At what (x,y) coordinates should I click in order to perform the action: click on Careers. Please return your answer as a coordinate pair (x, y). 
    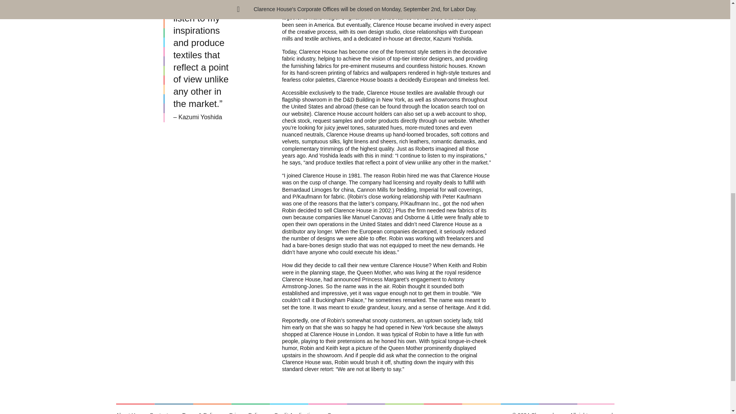
    Looking at the image, I should click on (337, 412).